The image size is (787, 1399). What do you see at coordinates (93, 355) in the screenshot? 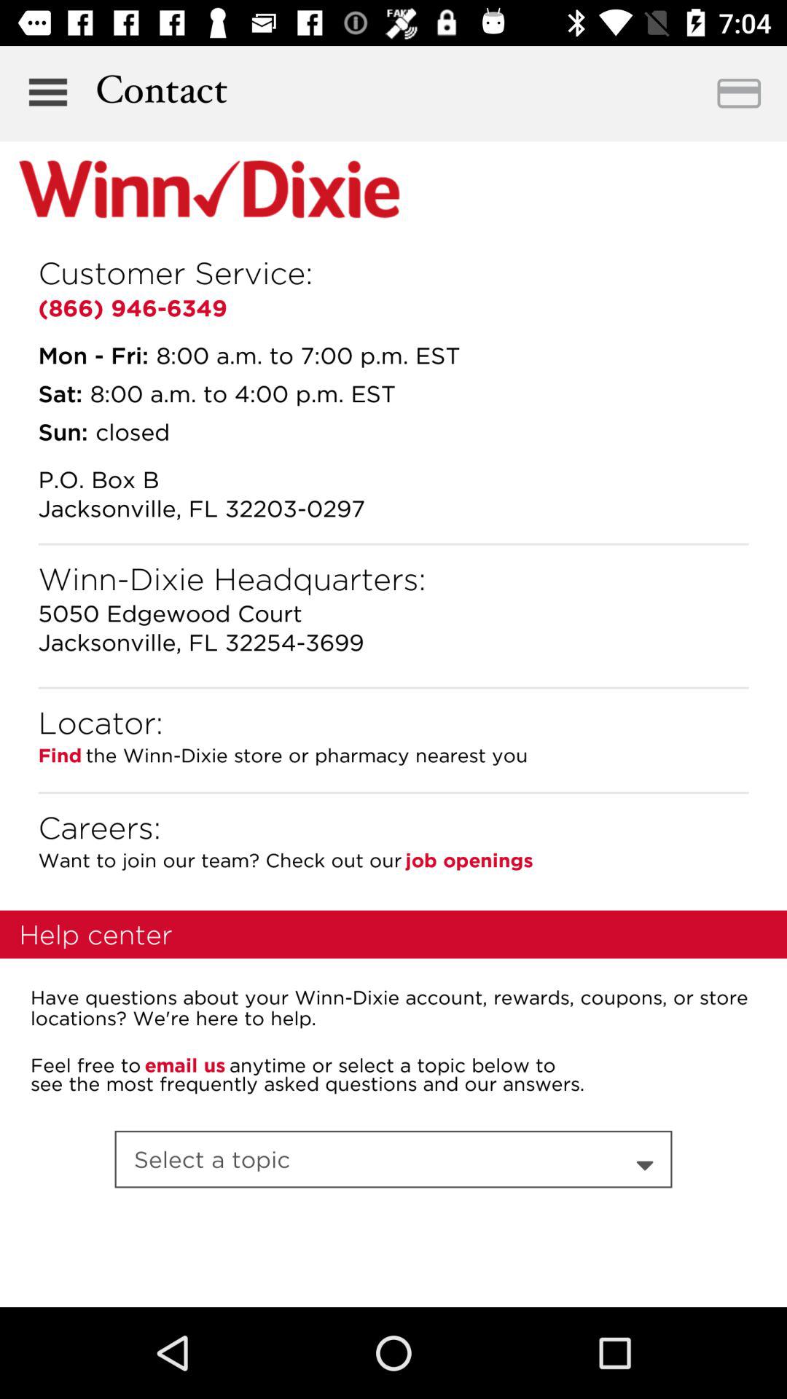
I see `turn off the icon above sat:` at bounding box center [93, 355].